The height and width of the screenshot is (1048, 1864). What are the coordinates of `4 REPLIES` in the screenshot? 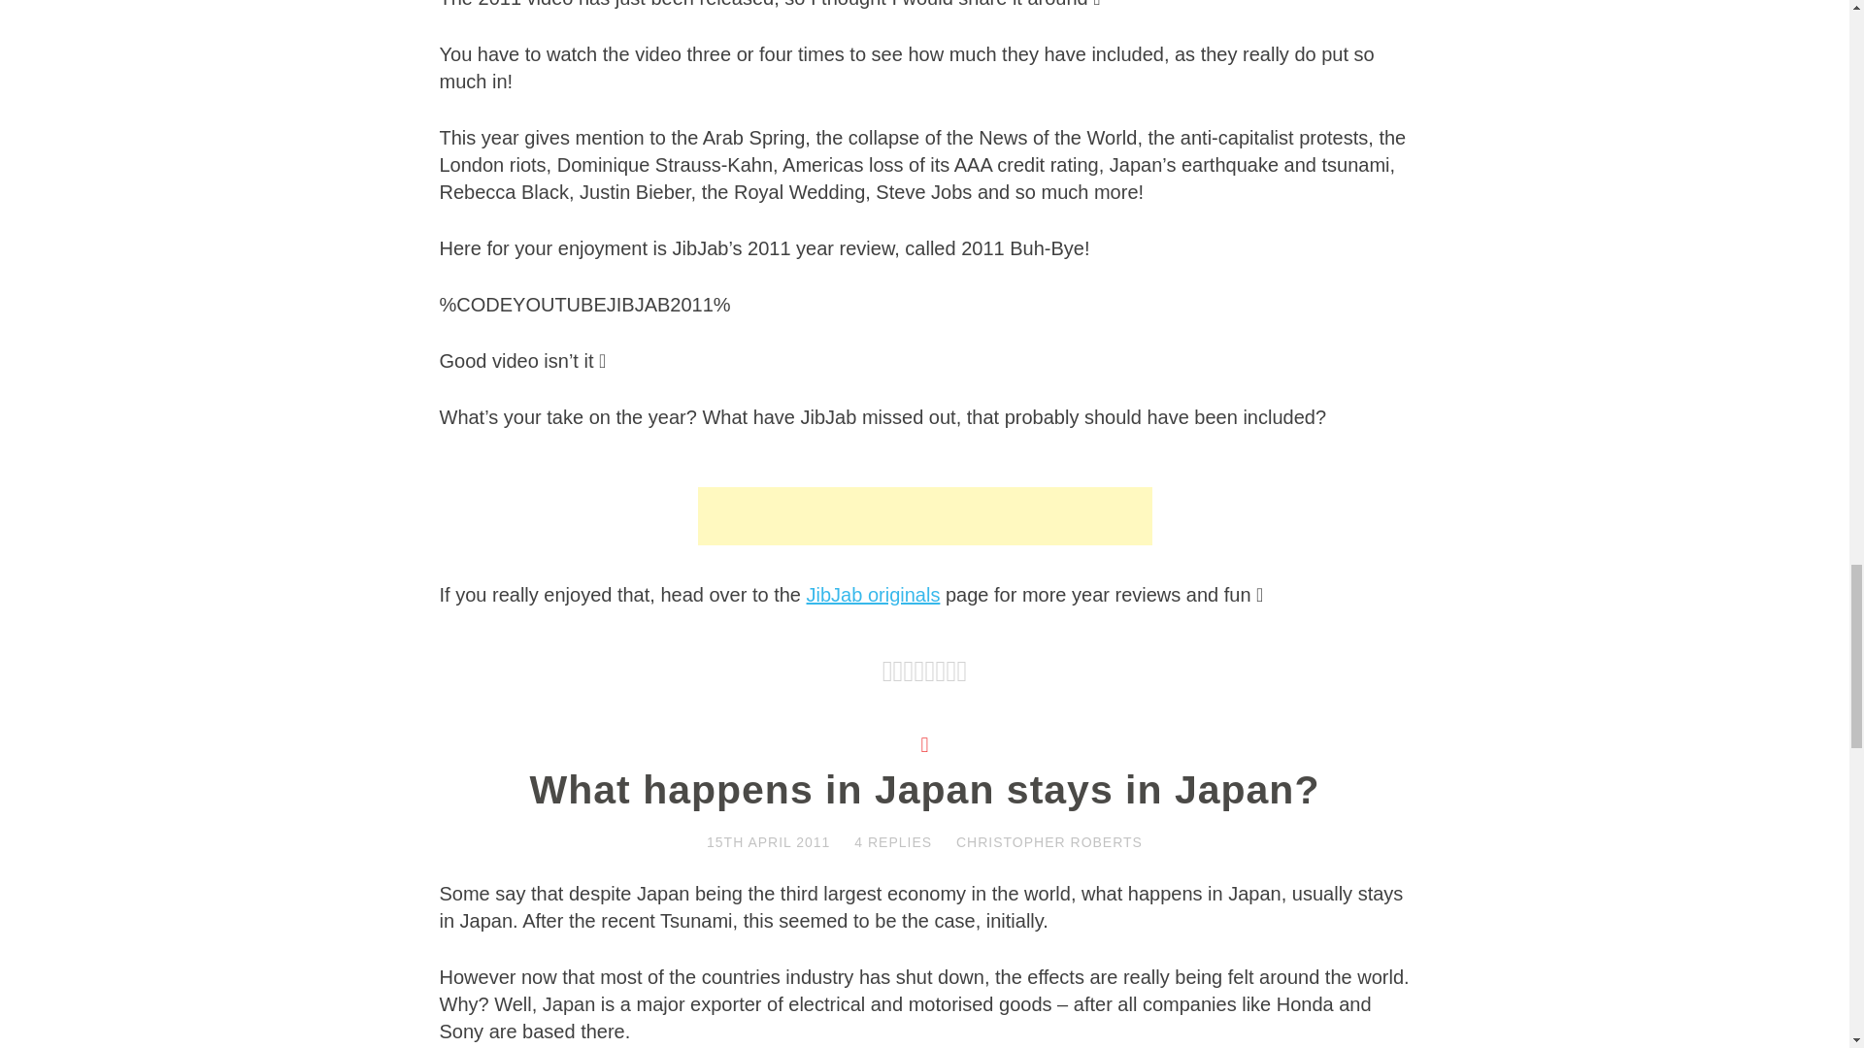 It's located at (893, 841).